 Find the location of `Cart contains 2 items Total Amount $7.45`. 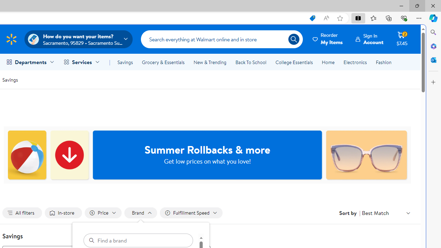

Cart contains 2 items Total Amount $7.45 is located at coordinates (402, 39).